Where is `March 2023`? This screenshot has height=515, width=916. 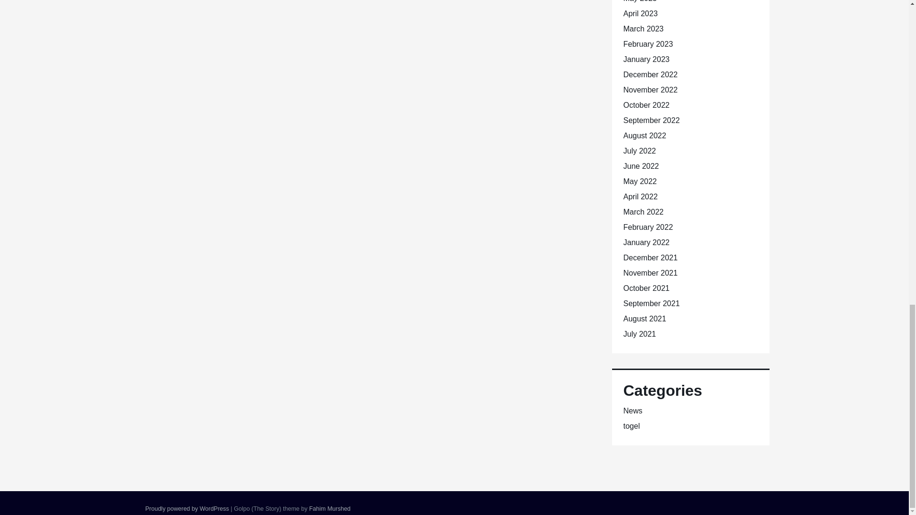 March 2023 is located at coordinates (643, 29).